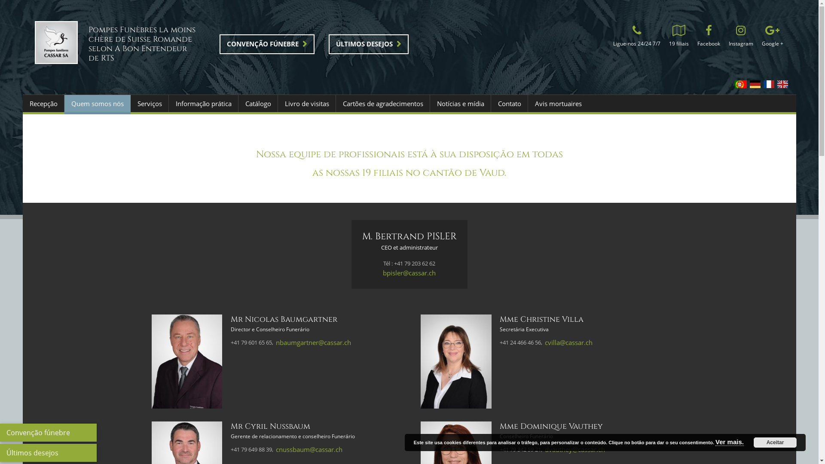 The width and height of the screenshot is (825, 464). What do you see at coordinates (782, 84) in the screenshot?
I see `English` at bounding box center [782, 84].